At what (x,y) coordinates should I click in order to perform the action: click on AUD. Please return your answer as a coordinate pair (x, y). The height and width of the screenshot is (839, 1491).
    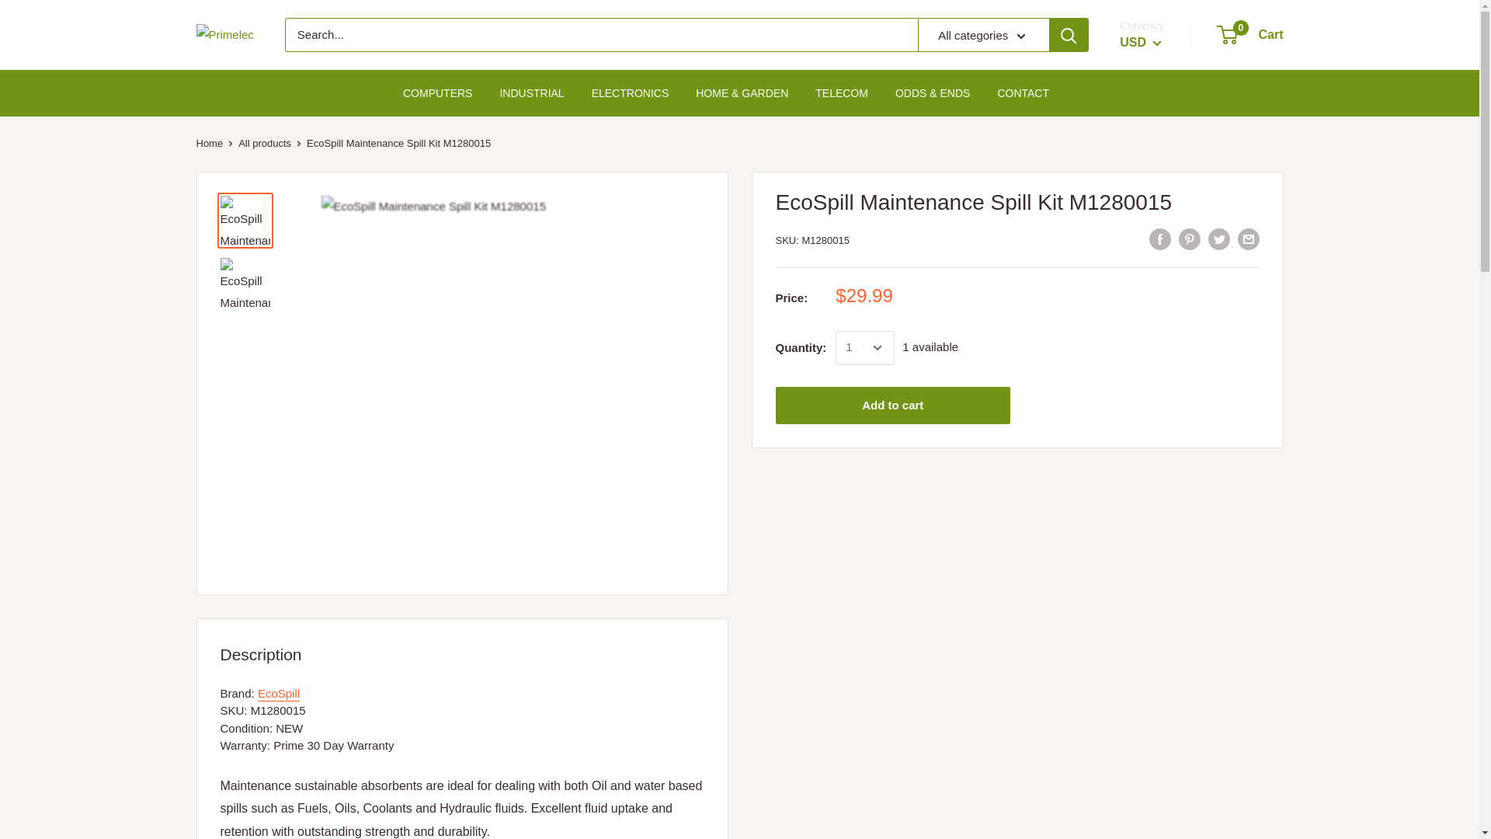
    Looking at the image, I should click on (1156, 327).